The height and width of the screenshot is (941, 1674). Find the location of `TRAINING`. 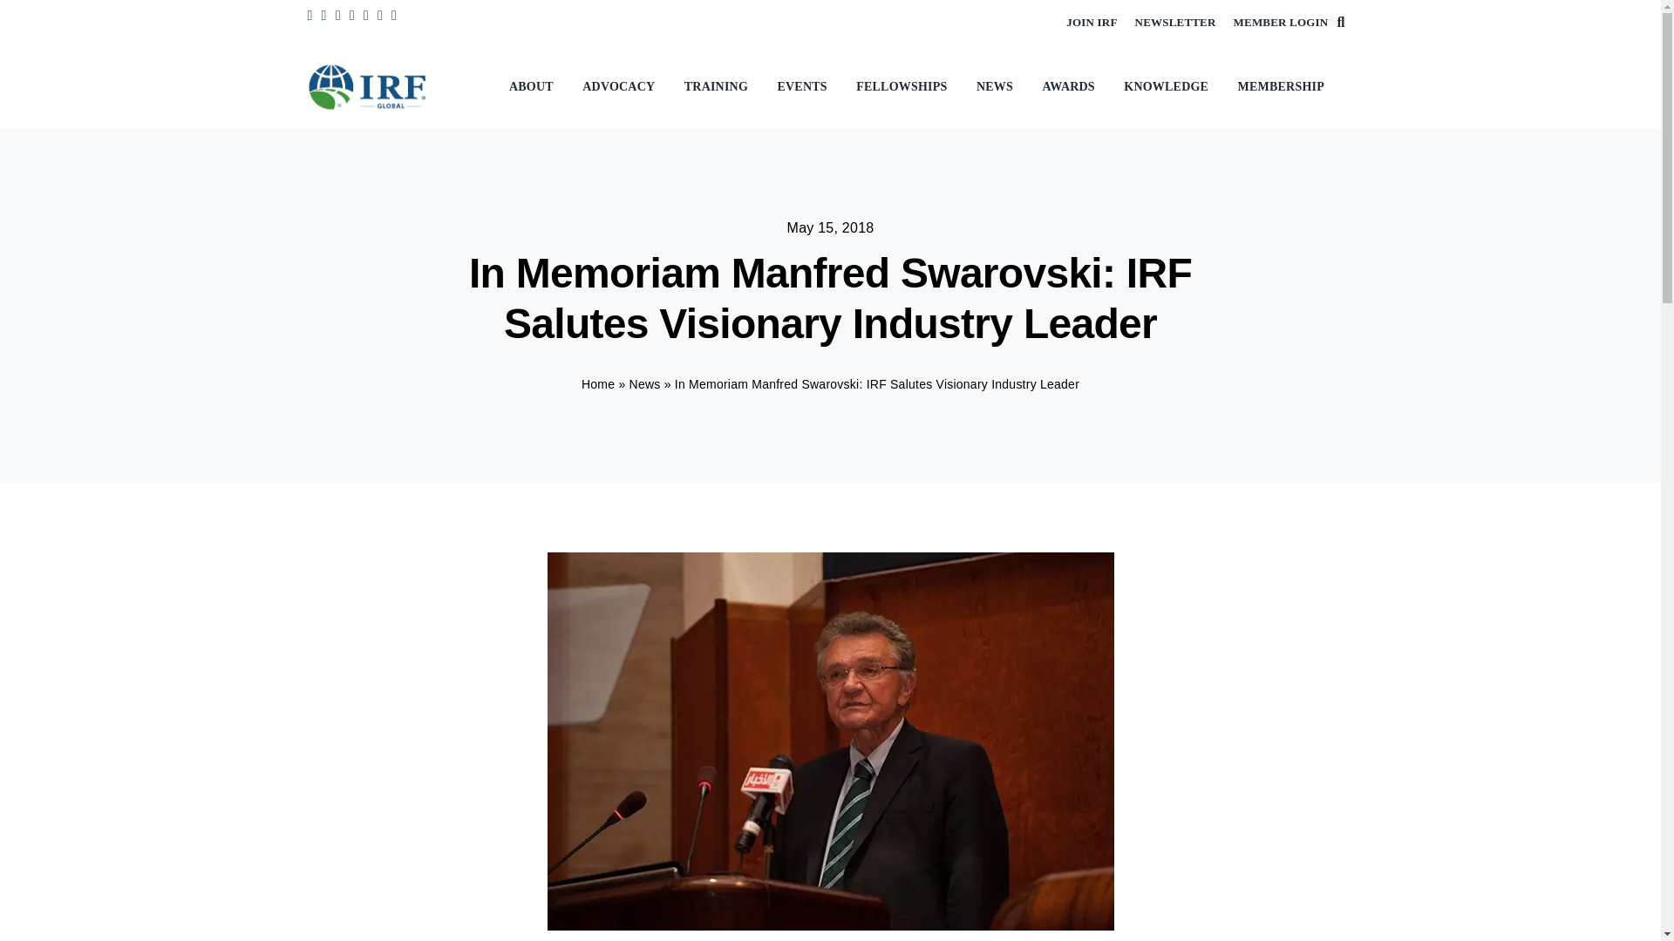

TRAINING is located at coordinates (720, 87).